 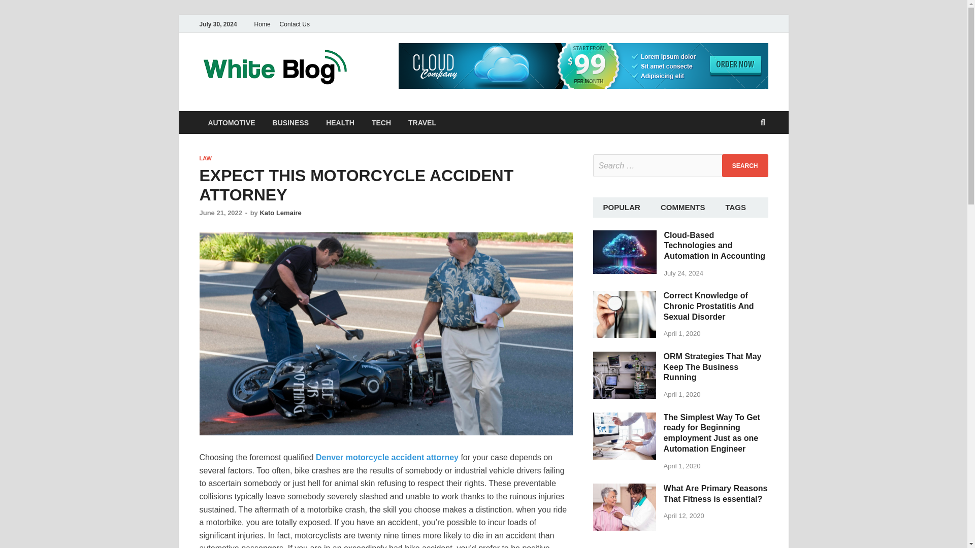 What do you see at coordinates (220, 212) in the screenshot?
I see `June 21, 2022` at bounding box center [220, 212].